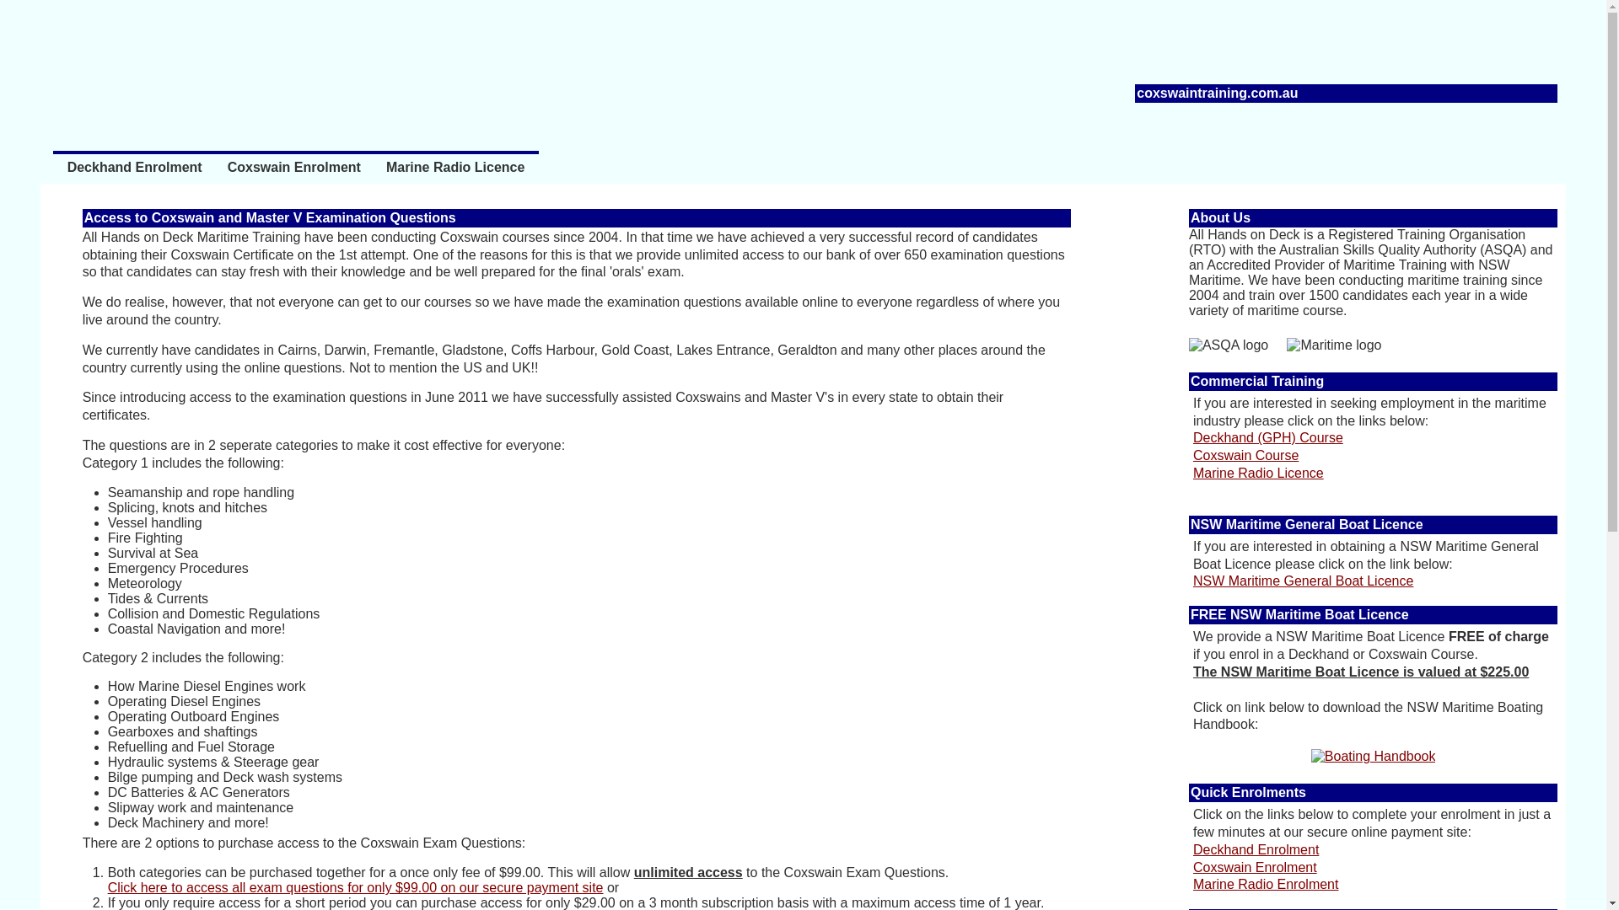  I want to click on Coxswain Enrolment, so click(1255, 868).